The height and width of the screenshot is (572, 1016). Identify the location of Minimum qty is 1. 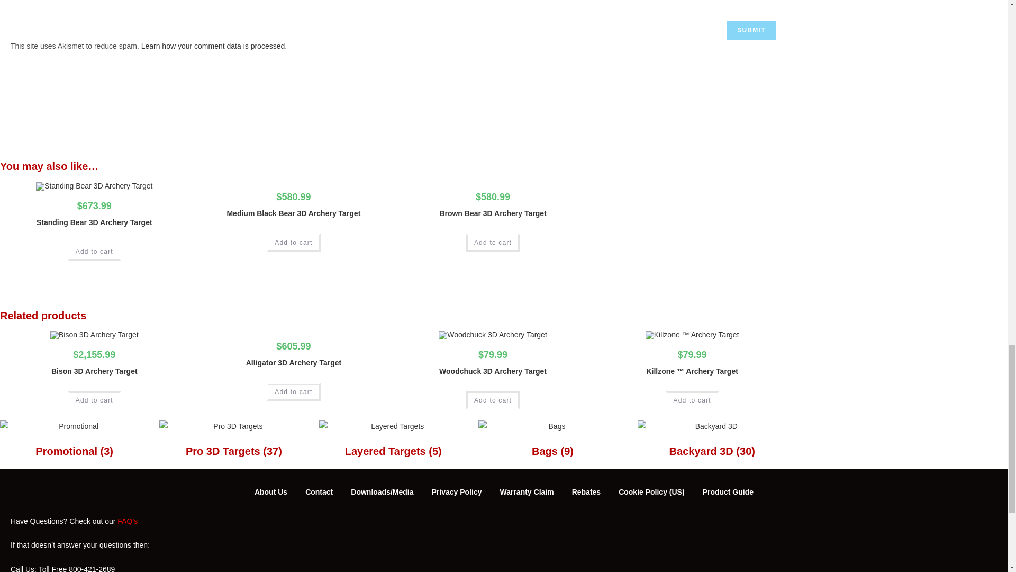
(293, 392).